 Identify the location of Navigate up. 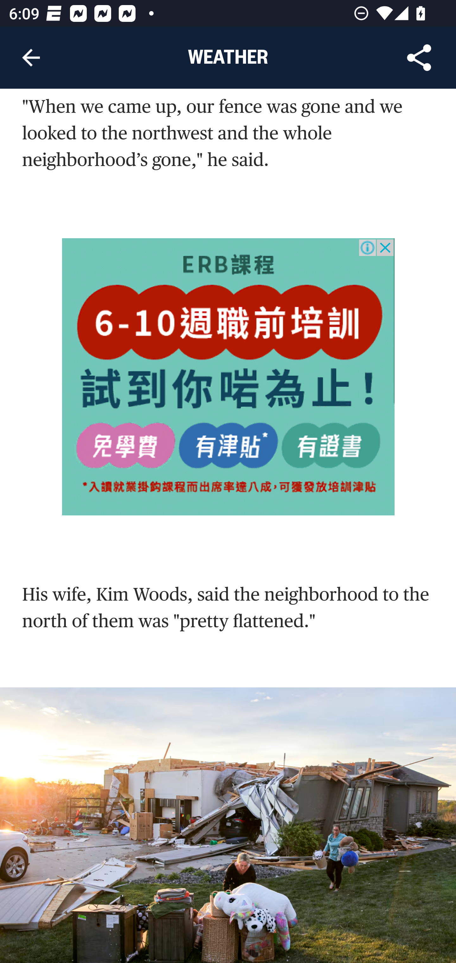
(31, 58).